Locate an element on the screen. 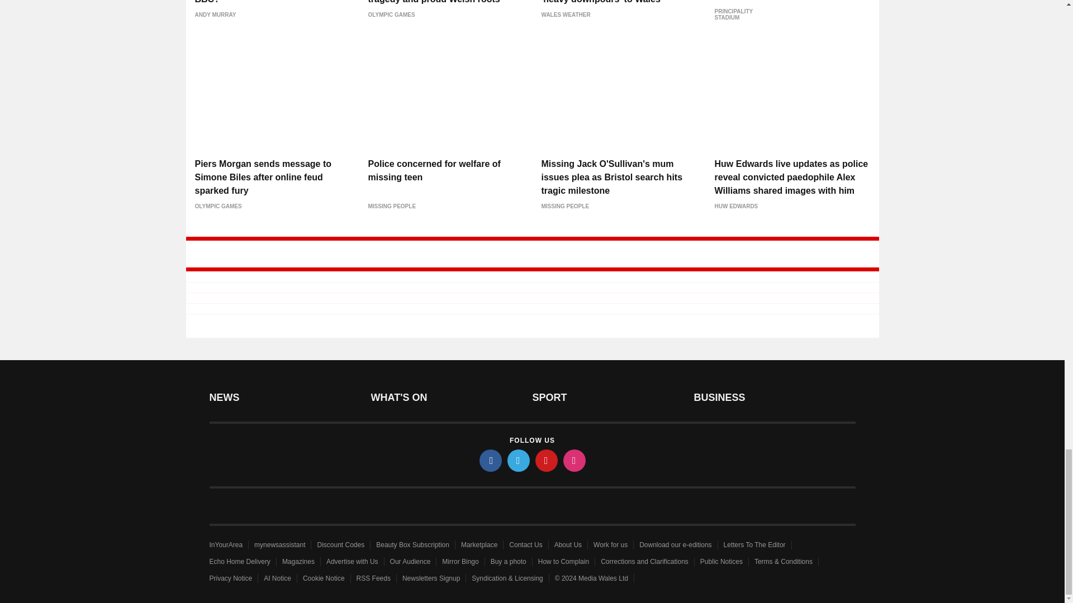 This screenshot has height=603, width=1073. instagram is located at coordinates (575, 460).